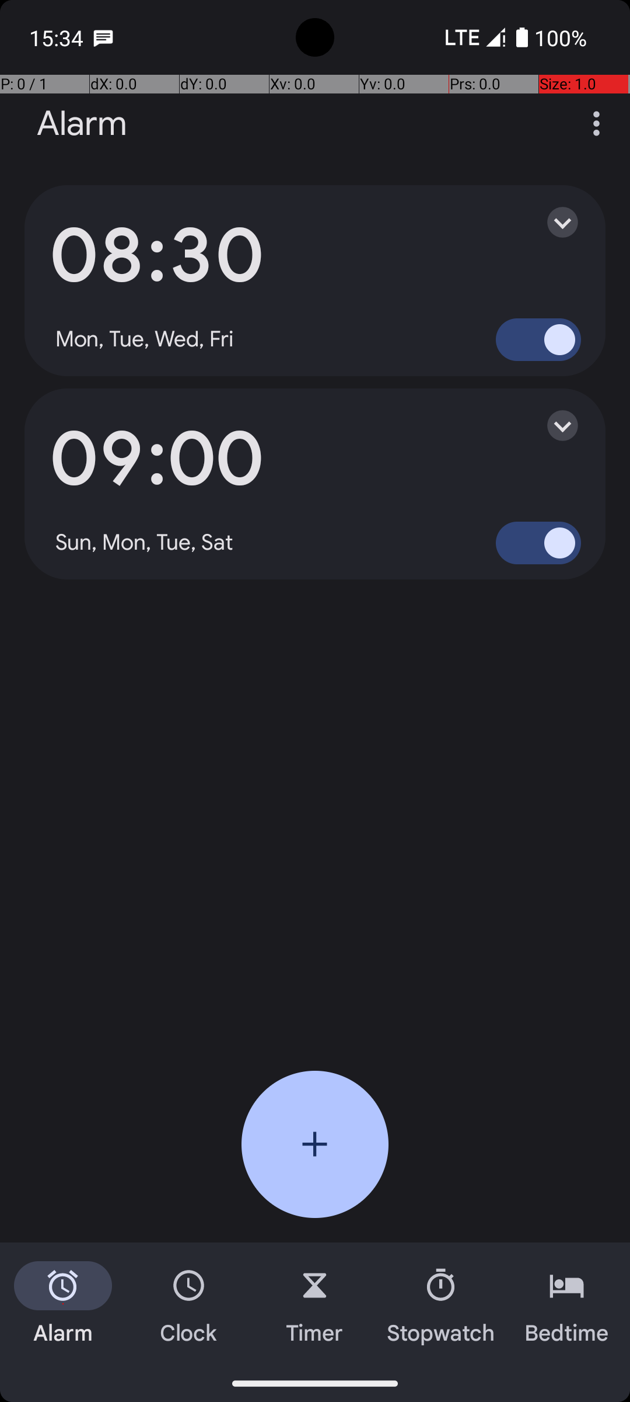  What do you see at coordinates (145, 339) in the screenshot?
I see `Mon, Tue, Wed, Fri` at bounding box center [145, 339].